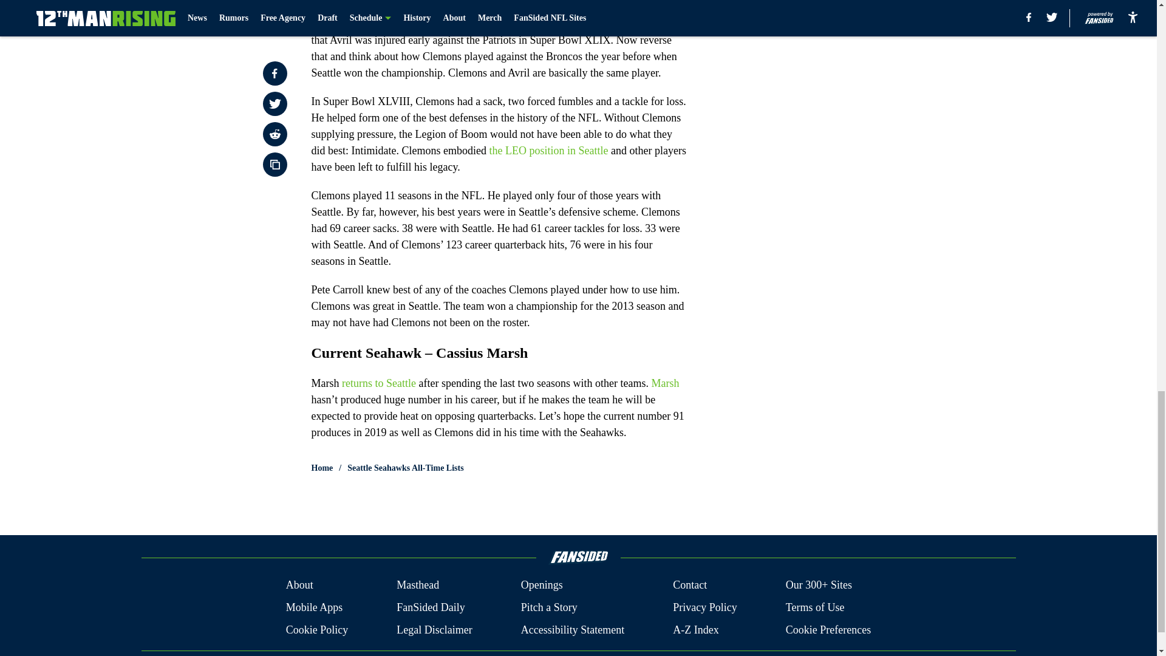 The width and height of the screenshot is (1166, 656). Describe the element at coordinates (322, 468) in the screenshot. I see `Home` at that location.